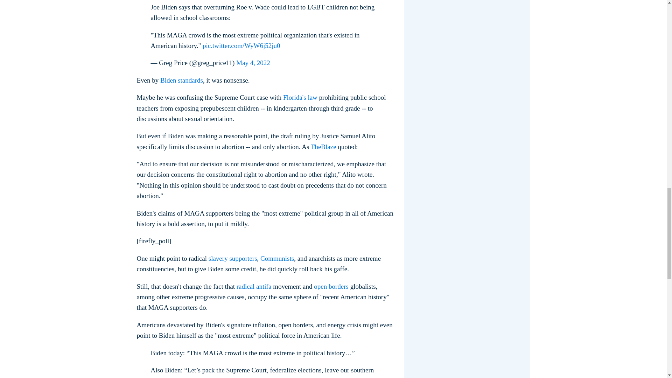 This screenshot has height=378, width=672. Describe the element at coordinates (181, 80) in the screenshot. I see `Biden standards` at that location.